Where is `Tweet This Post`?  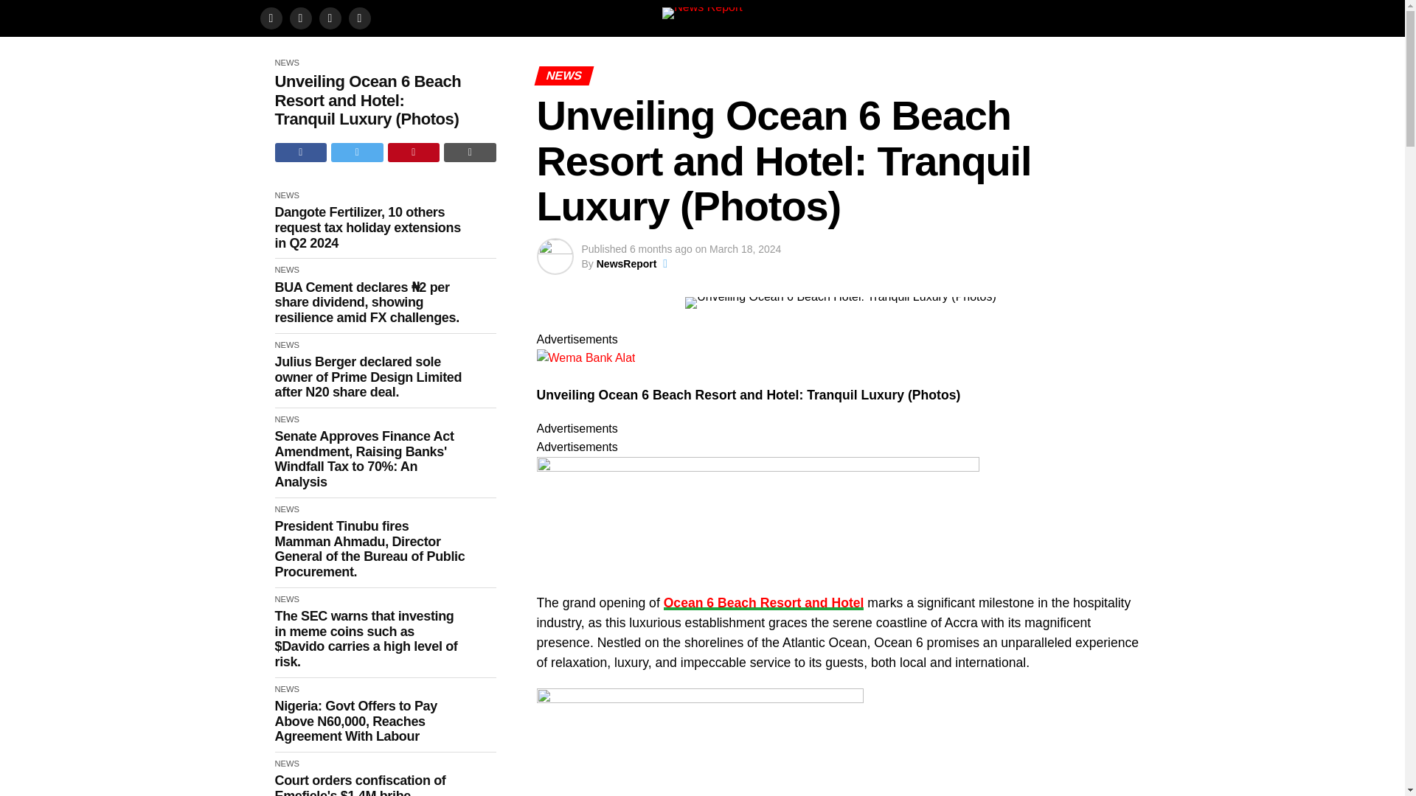
Tweet This Post is located at coordinates (357, 153).